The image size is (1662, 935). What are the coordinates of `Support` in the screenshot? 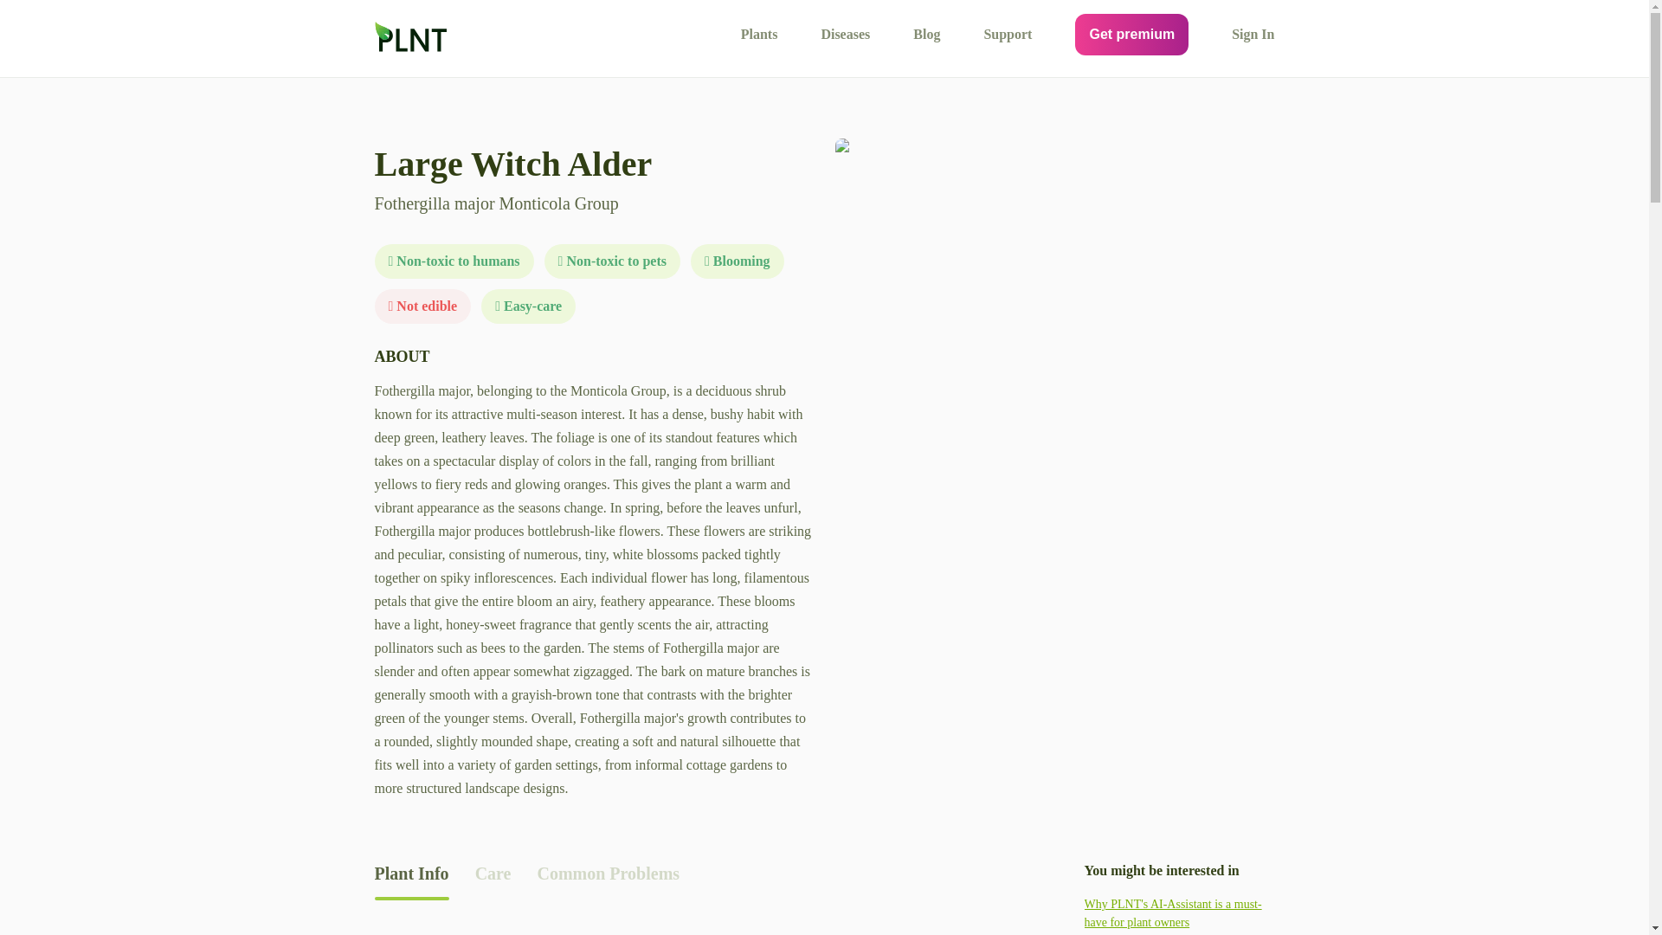 It's located at (1008, 35).